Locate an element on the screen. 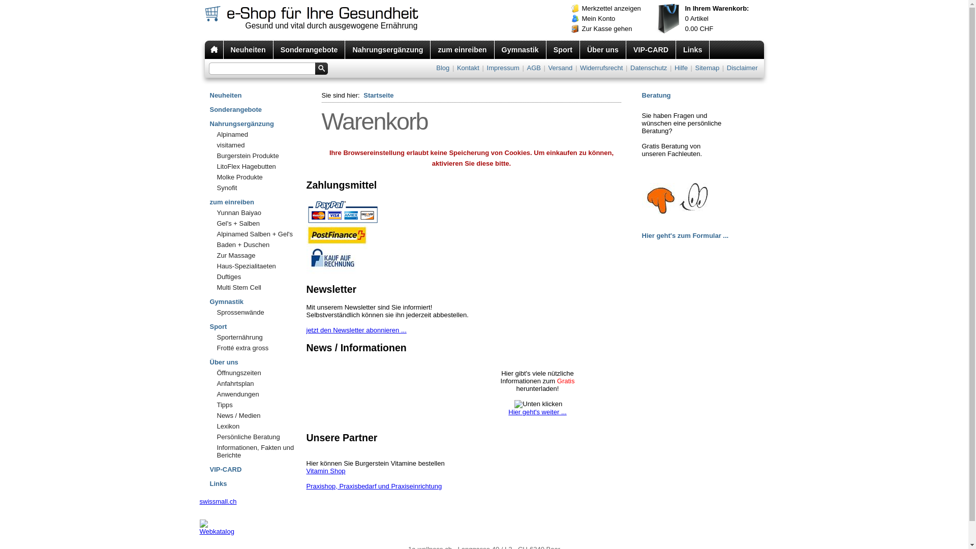 This screenshot has width=976, height=549. Baden + Duschen is located at coordinates (258, 245).